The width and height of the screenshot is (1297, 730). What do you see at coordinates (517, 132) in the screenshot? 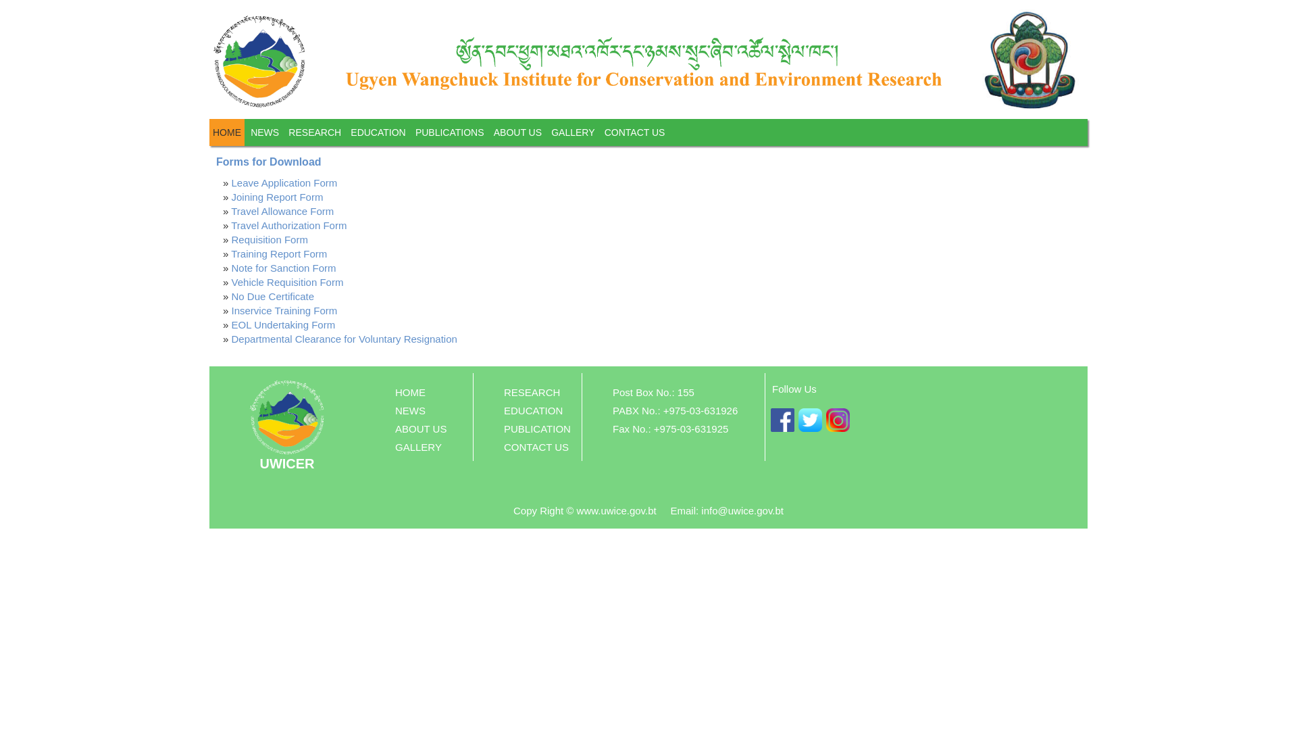
I see `ABOUT US` at bounding box center [517, 132].